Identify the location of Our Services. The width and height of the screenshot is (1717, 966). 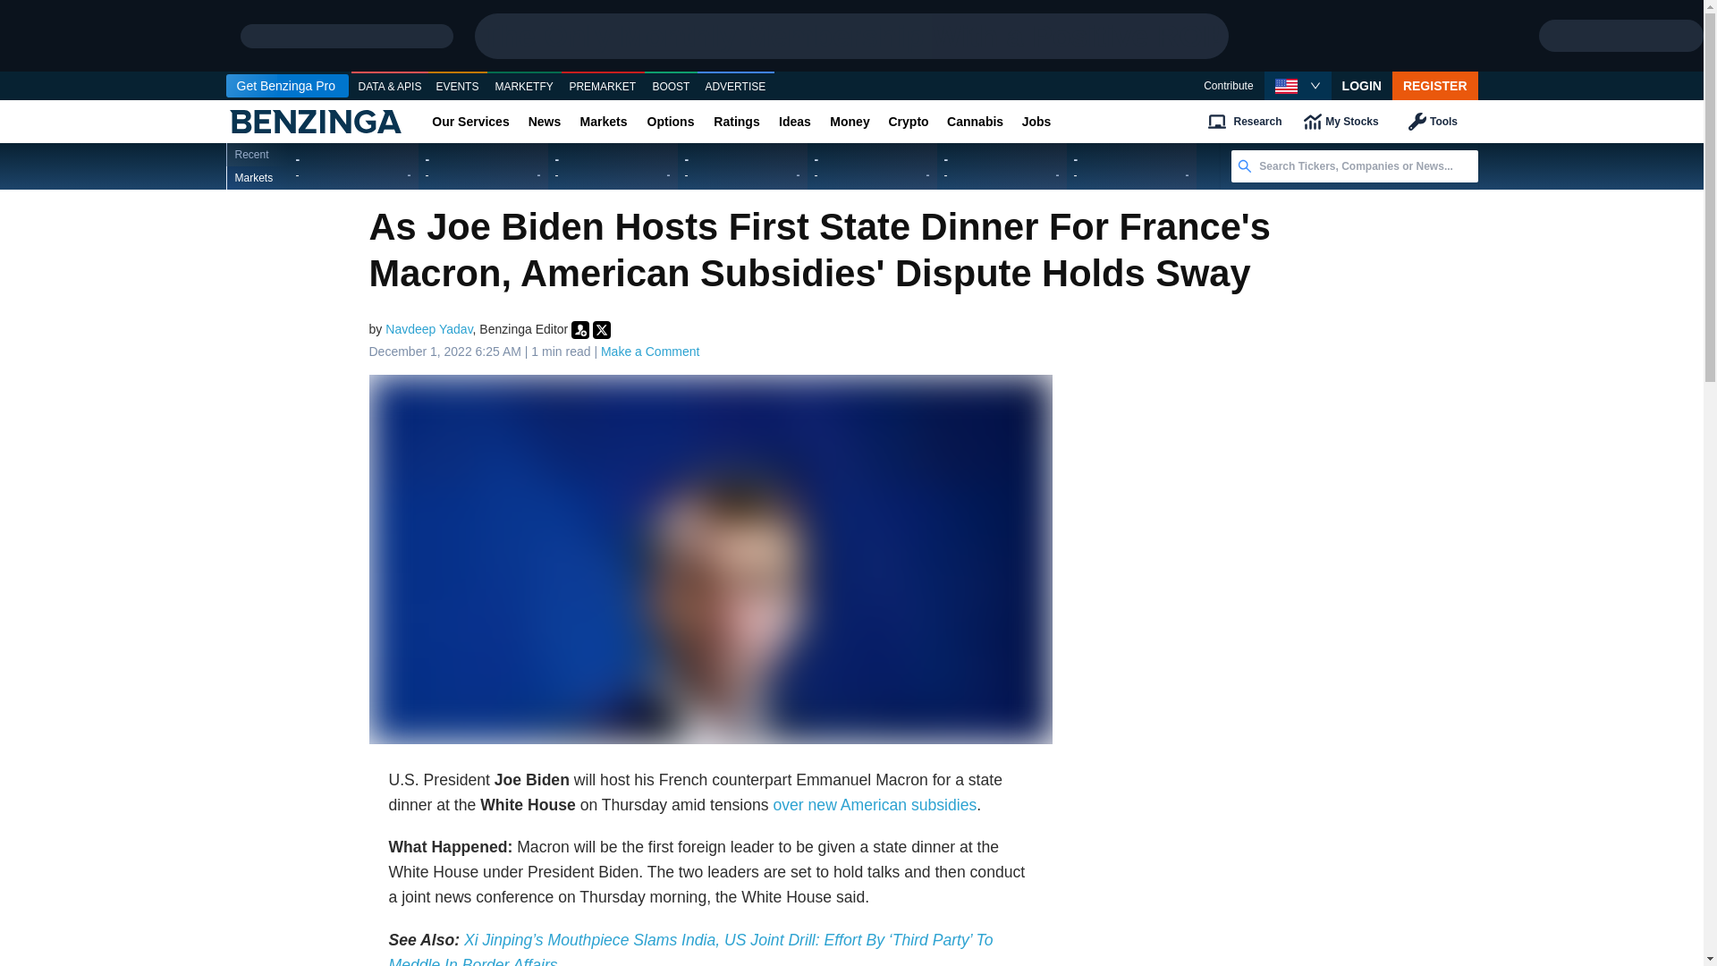
(470, 122).